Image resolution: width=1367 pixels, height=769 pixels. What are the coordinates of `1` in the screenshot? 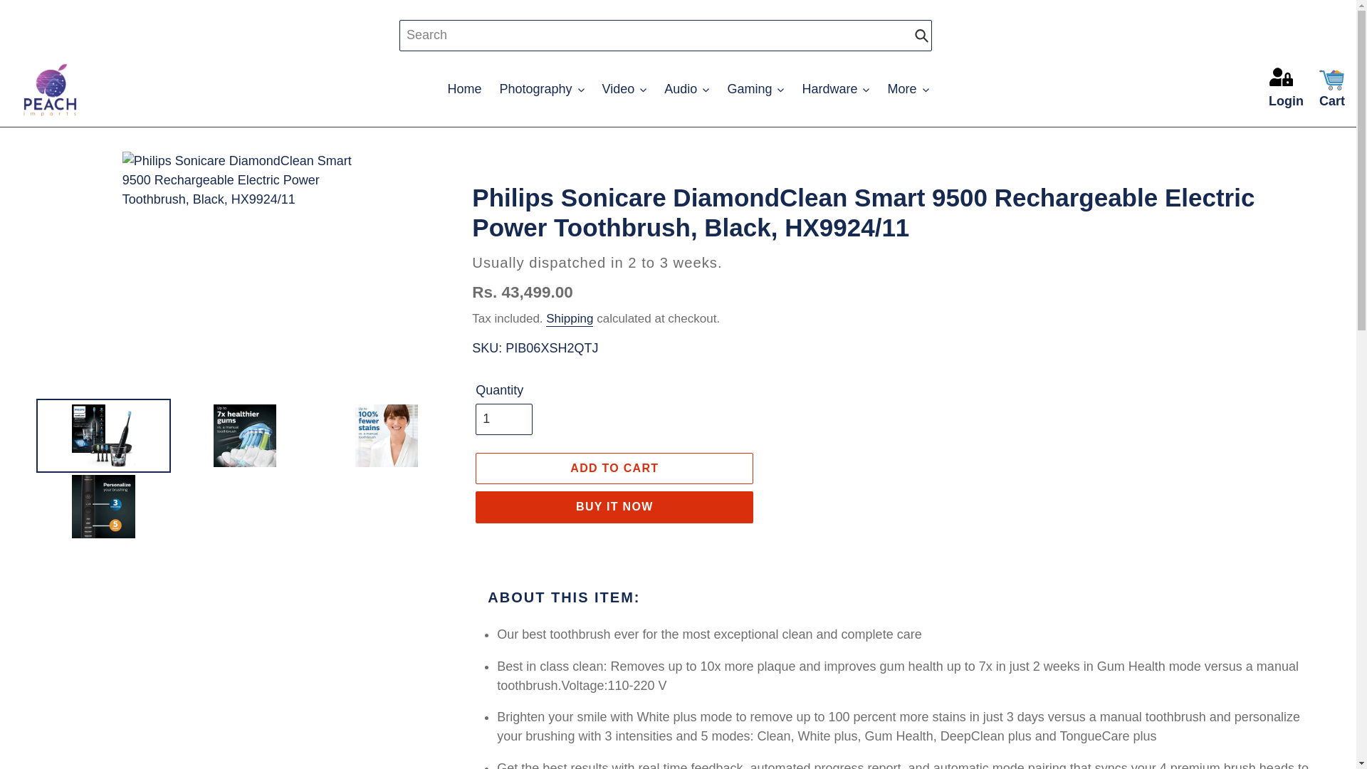 It's located at (504, 419).